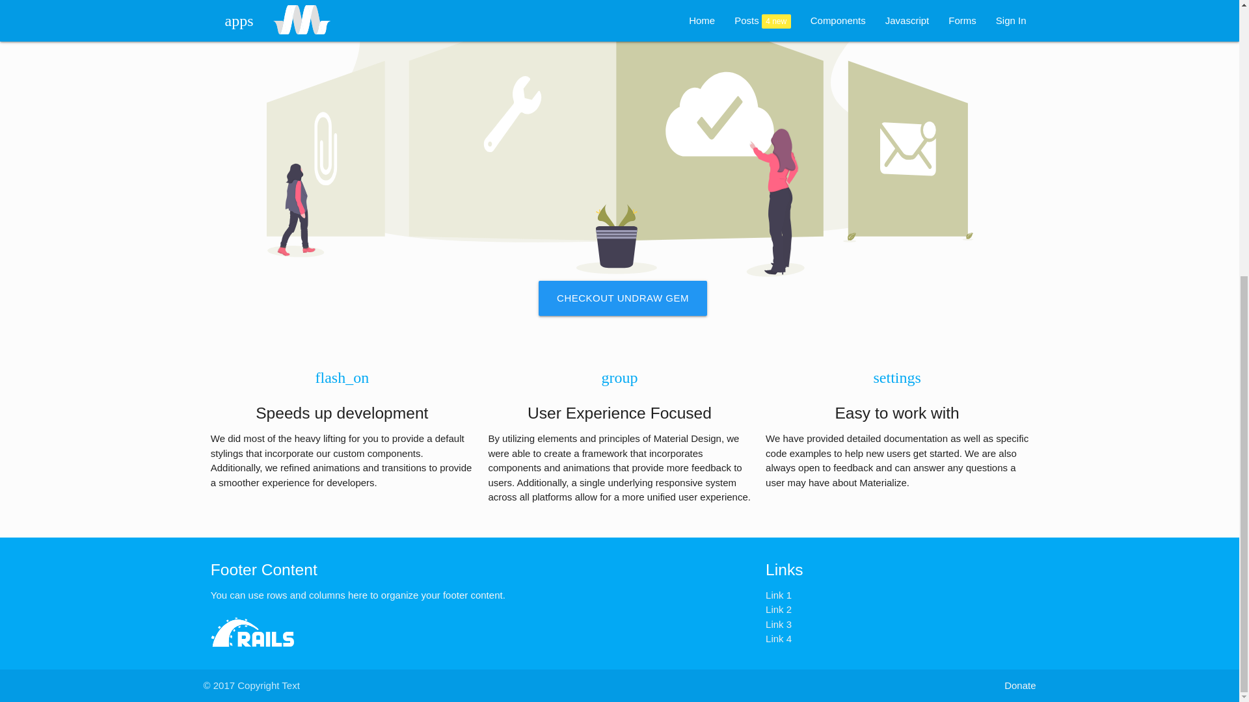 The image size is (1249, 702). I want to click on CHECKOUT UNDRAW GEM, so click(622, 298).